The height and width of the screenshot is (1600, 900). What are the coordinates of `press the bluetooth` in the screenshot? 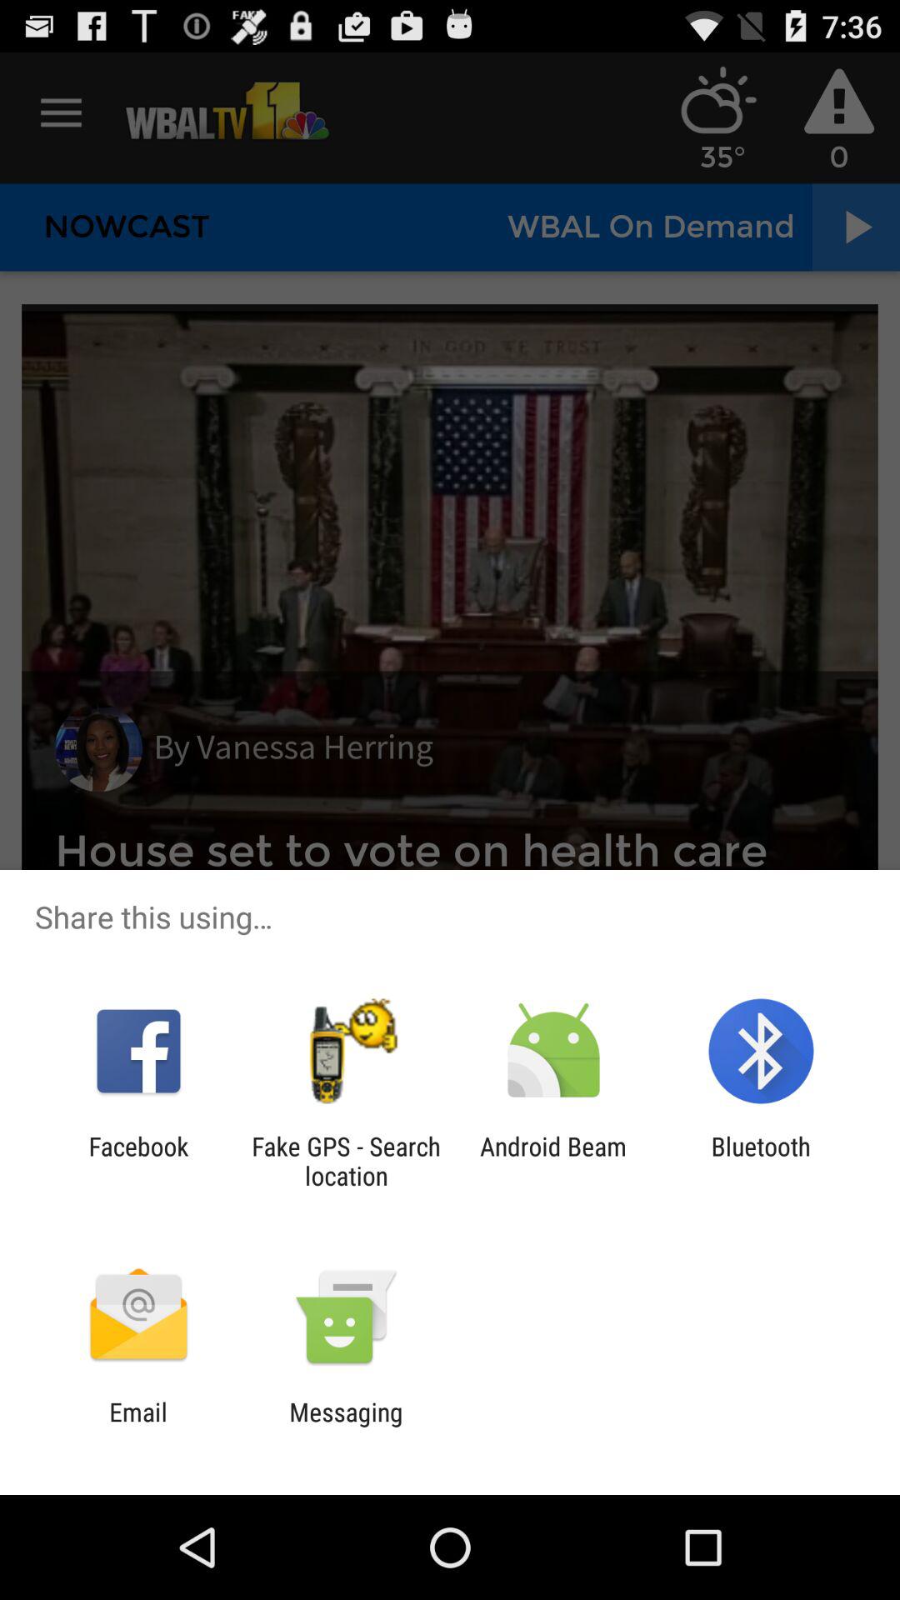 It's located at (760, 1161).